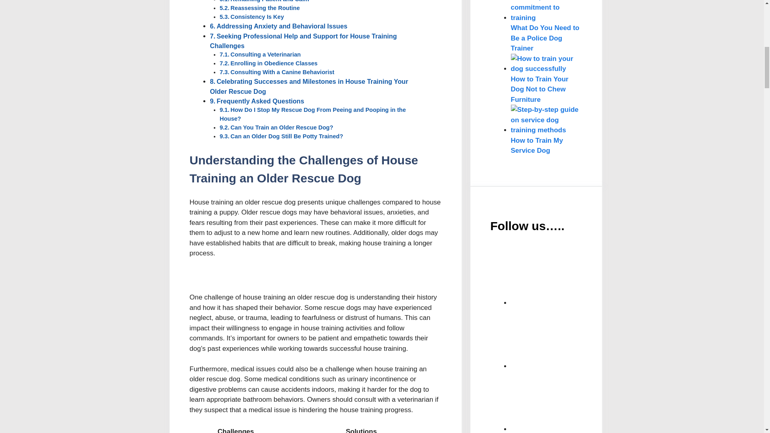  Describe the element at coordinates (282, 72) in the screenshot. I see `Consulting With a Canine Behaviorist` at that location.